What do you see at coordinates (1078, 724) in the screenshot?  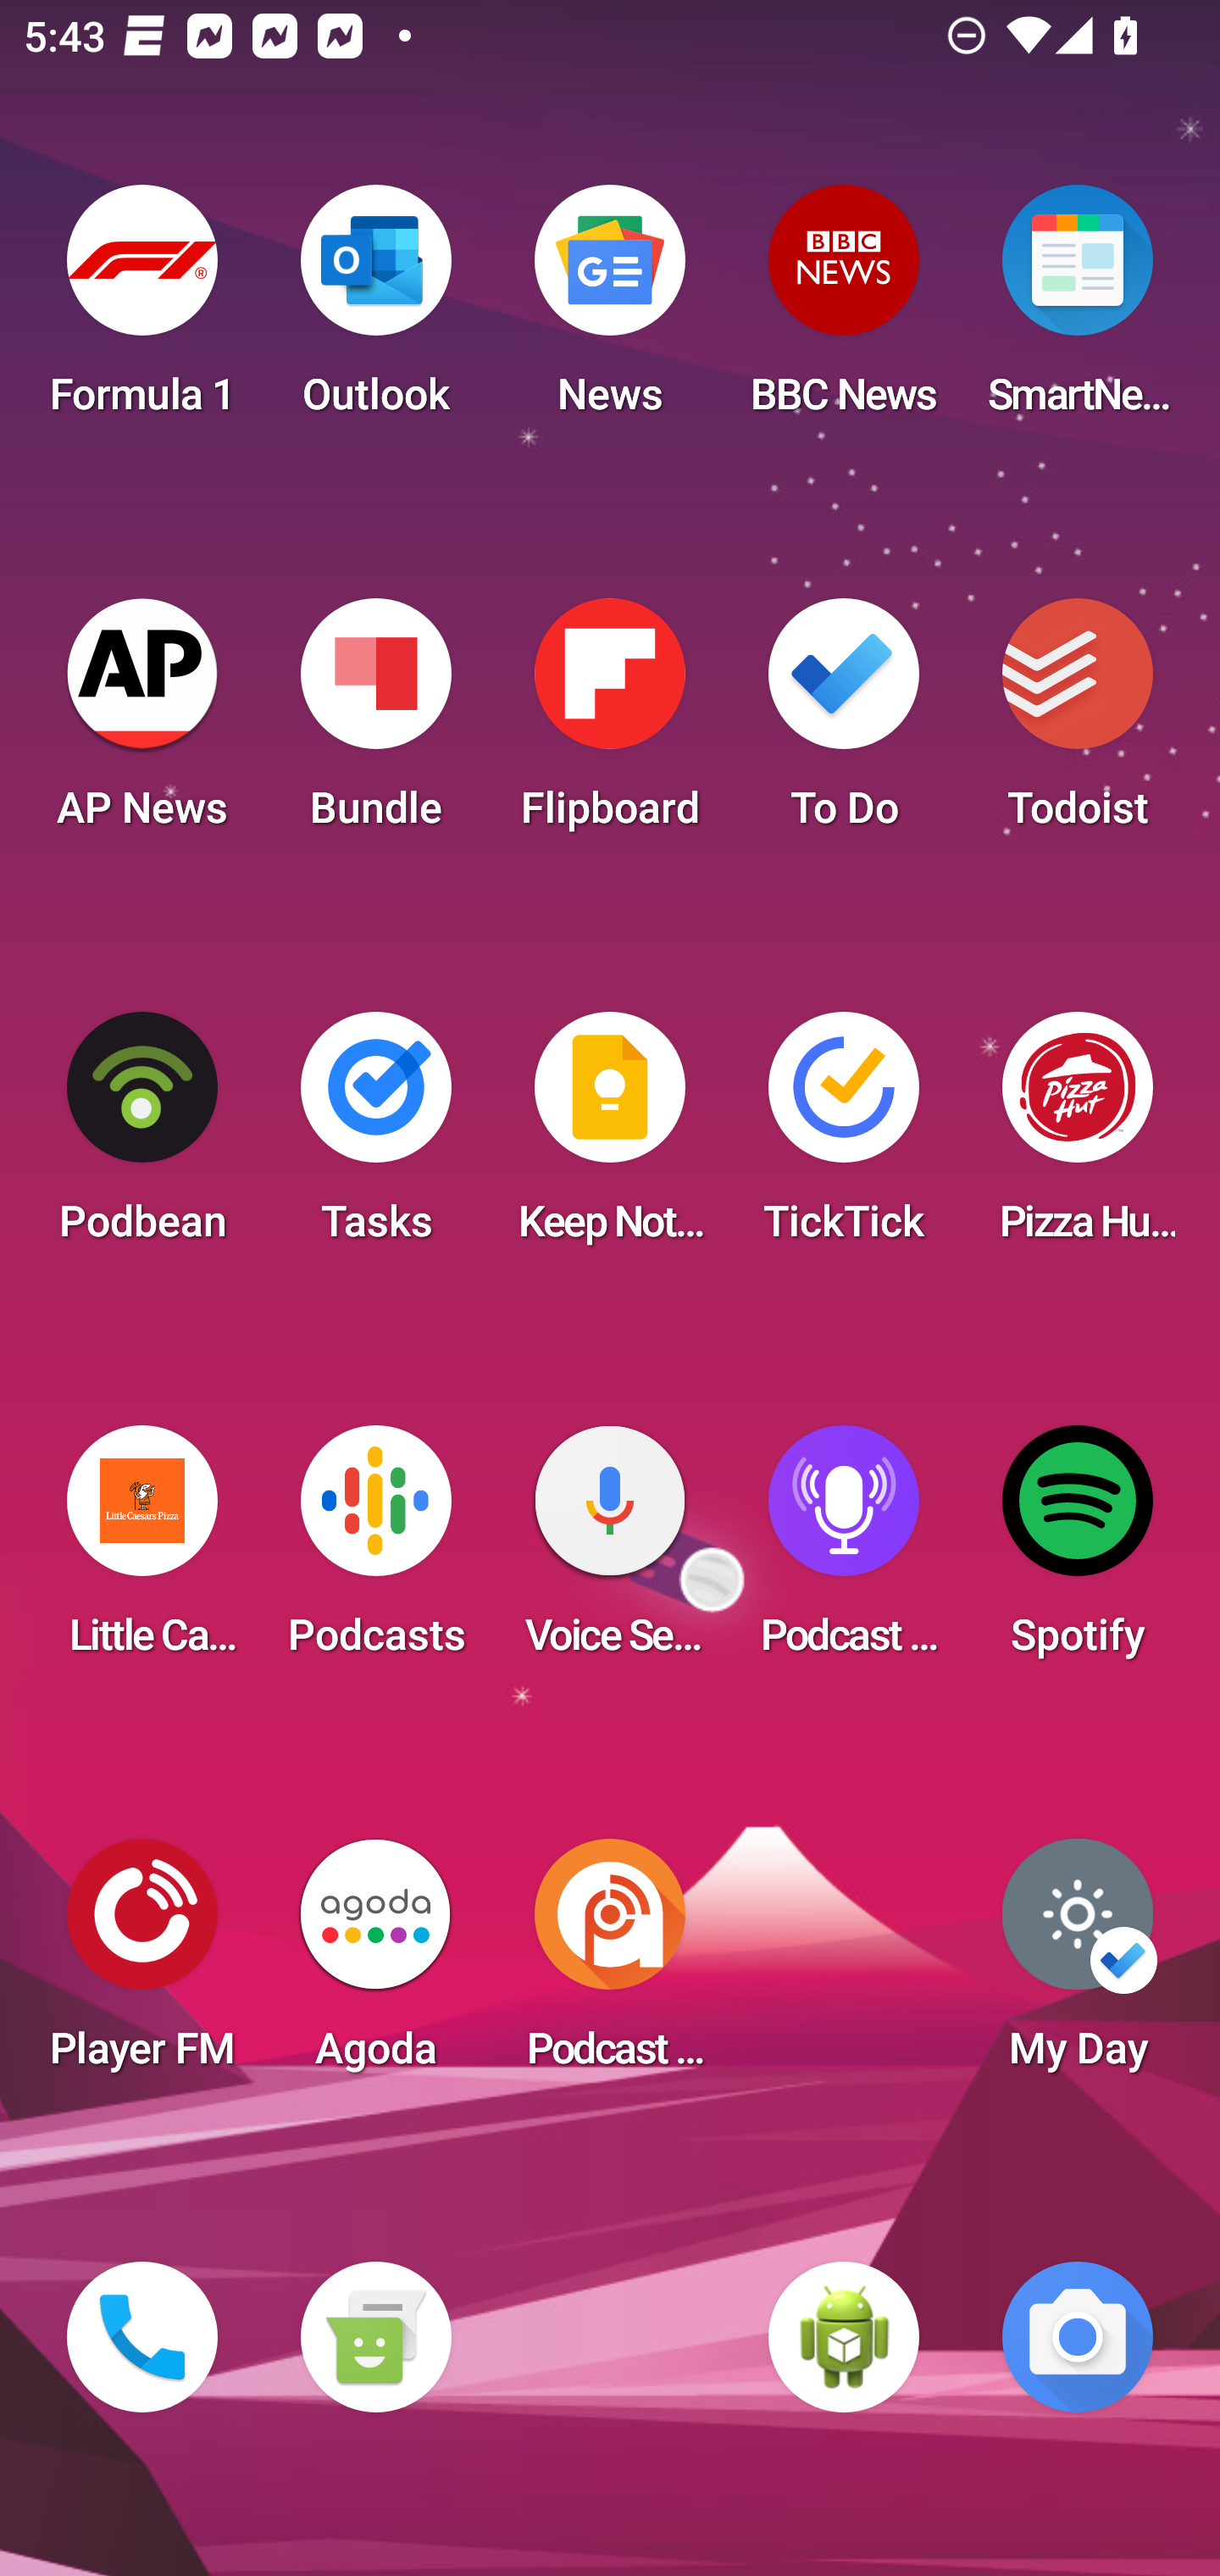 I see `Todoist` at bounding box center [1078, 724].